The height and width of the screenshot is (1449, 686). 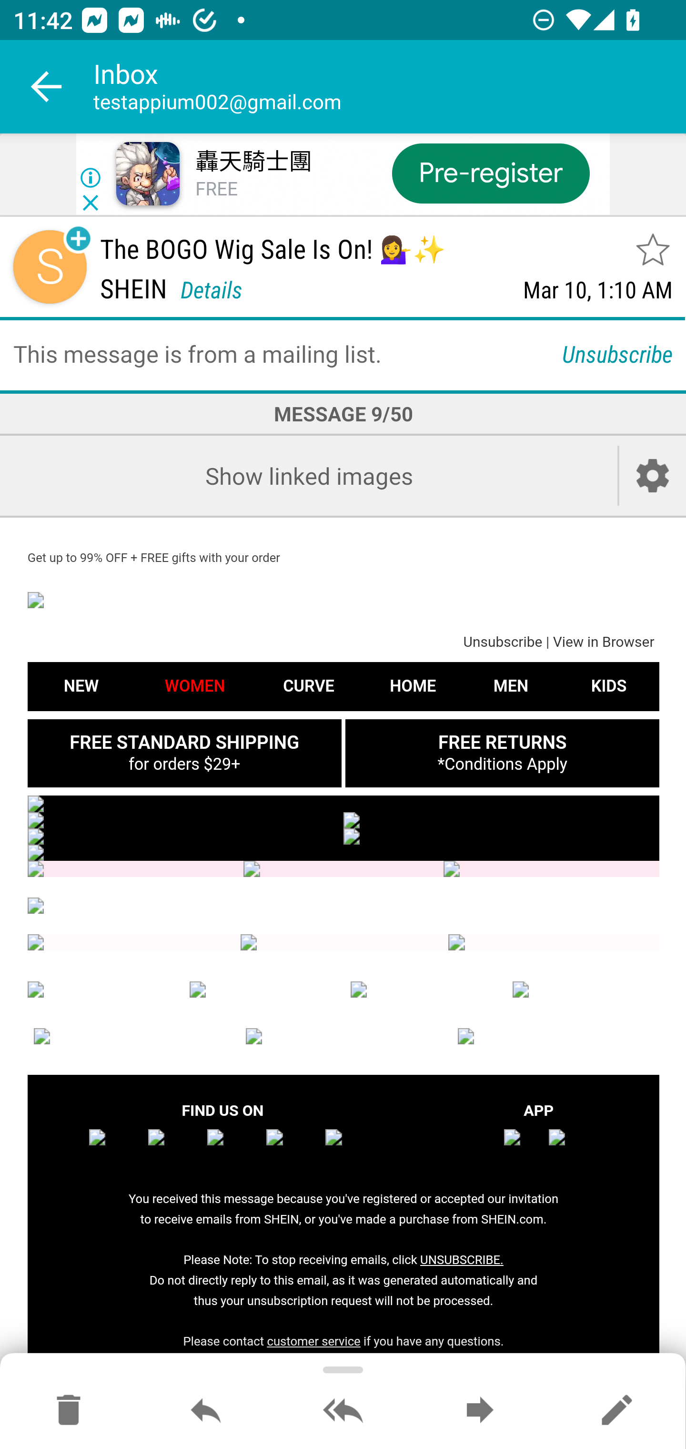 I want to click on Shop By Wig Type, so click(x=136, y=870).